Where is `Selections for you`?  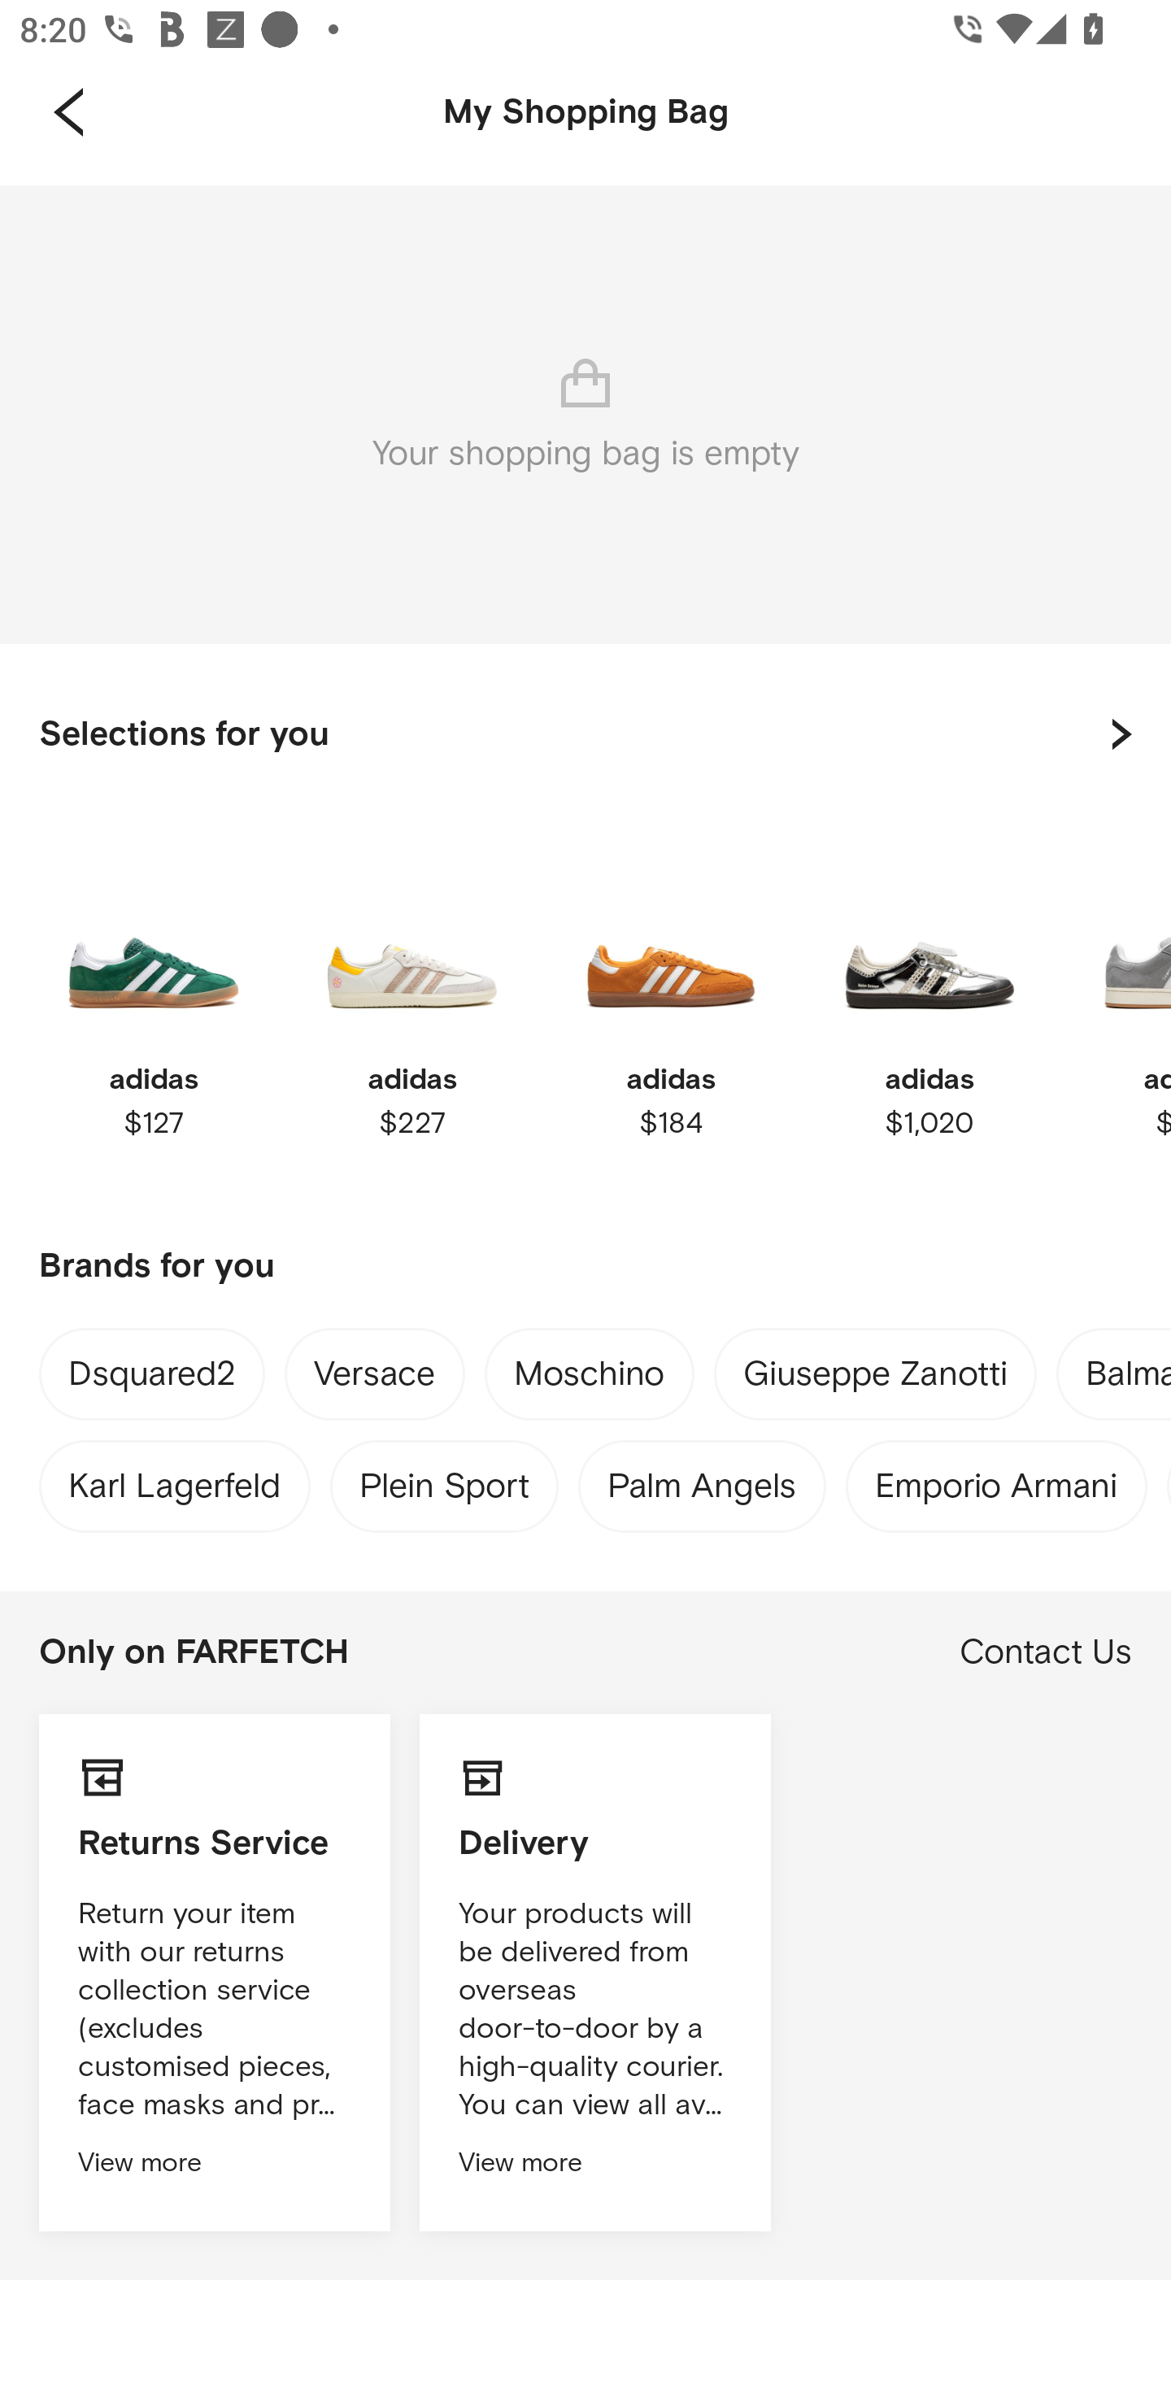
Selections for you is located at coordinates (585, 733).